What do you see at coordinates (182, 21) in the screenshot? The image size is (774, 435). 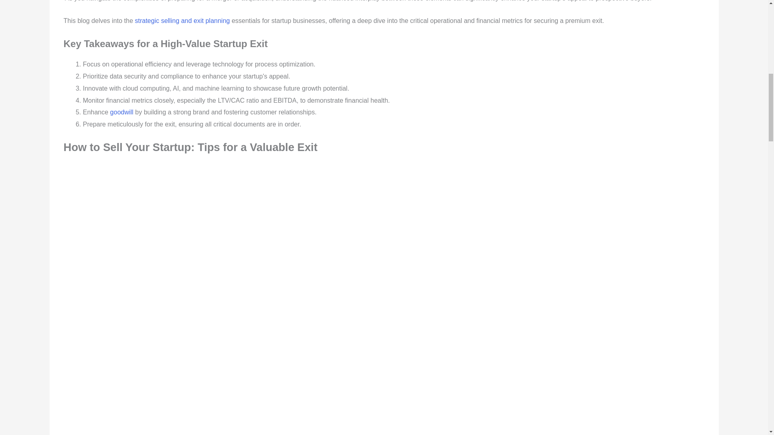 I see `strategic selling and exit planning` at bounding box center [182, 21].